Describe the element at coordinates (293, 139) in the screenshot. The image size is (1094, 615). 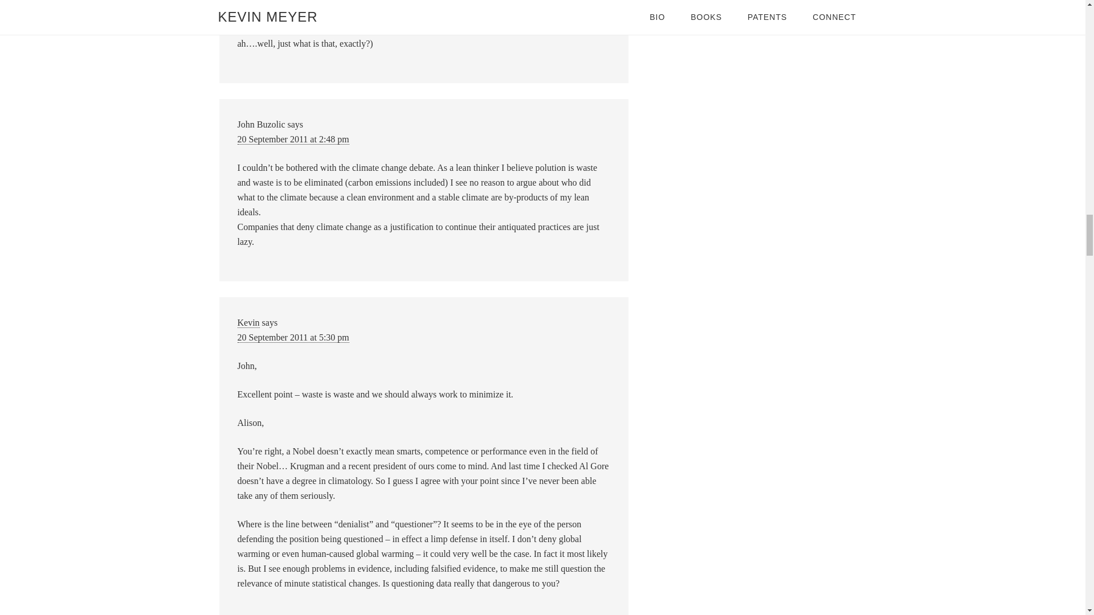
I see `20 September 2011 at 2:48 pm` at that location.